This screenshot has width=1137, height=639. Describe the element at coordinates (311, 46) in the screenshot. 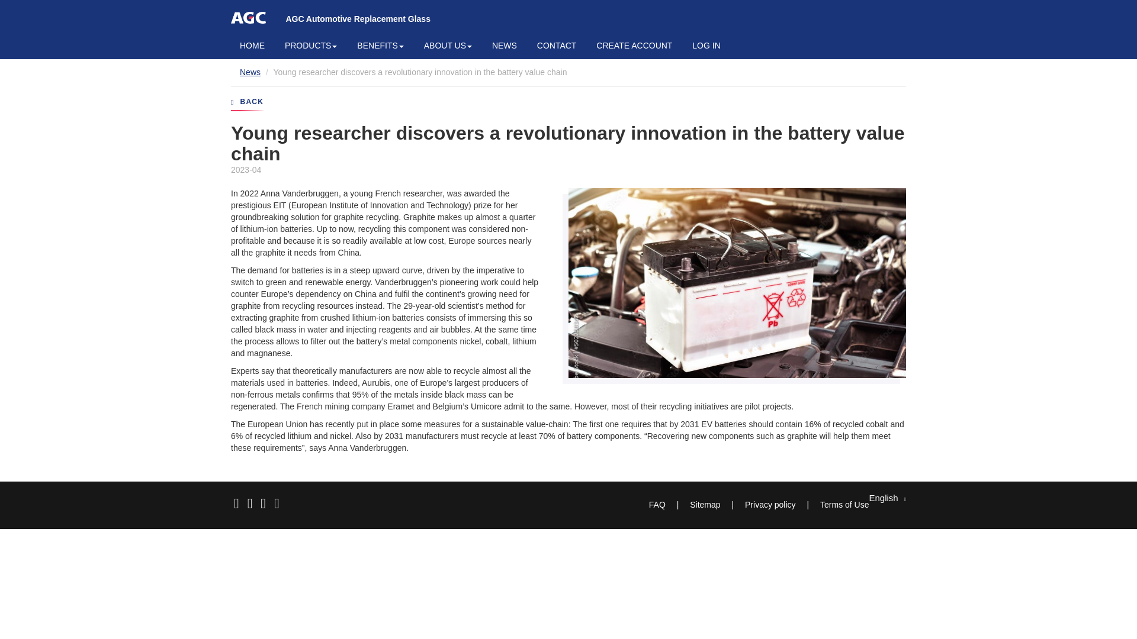

I see `PRODUCTS` at that location.